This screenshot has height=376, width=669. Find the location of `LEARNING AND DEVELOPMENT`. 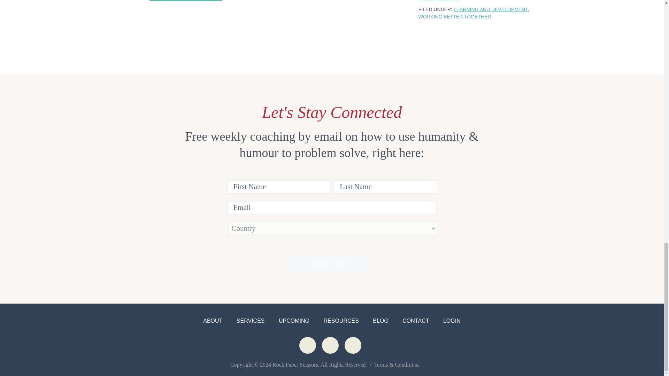

LEARNING AND DEVELOPMENT is located at coordinates (491, 9).